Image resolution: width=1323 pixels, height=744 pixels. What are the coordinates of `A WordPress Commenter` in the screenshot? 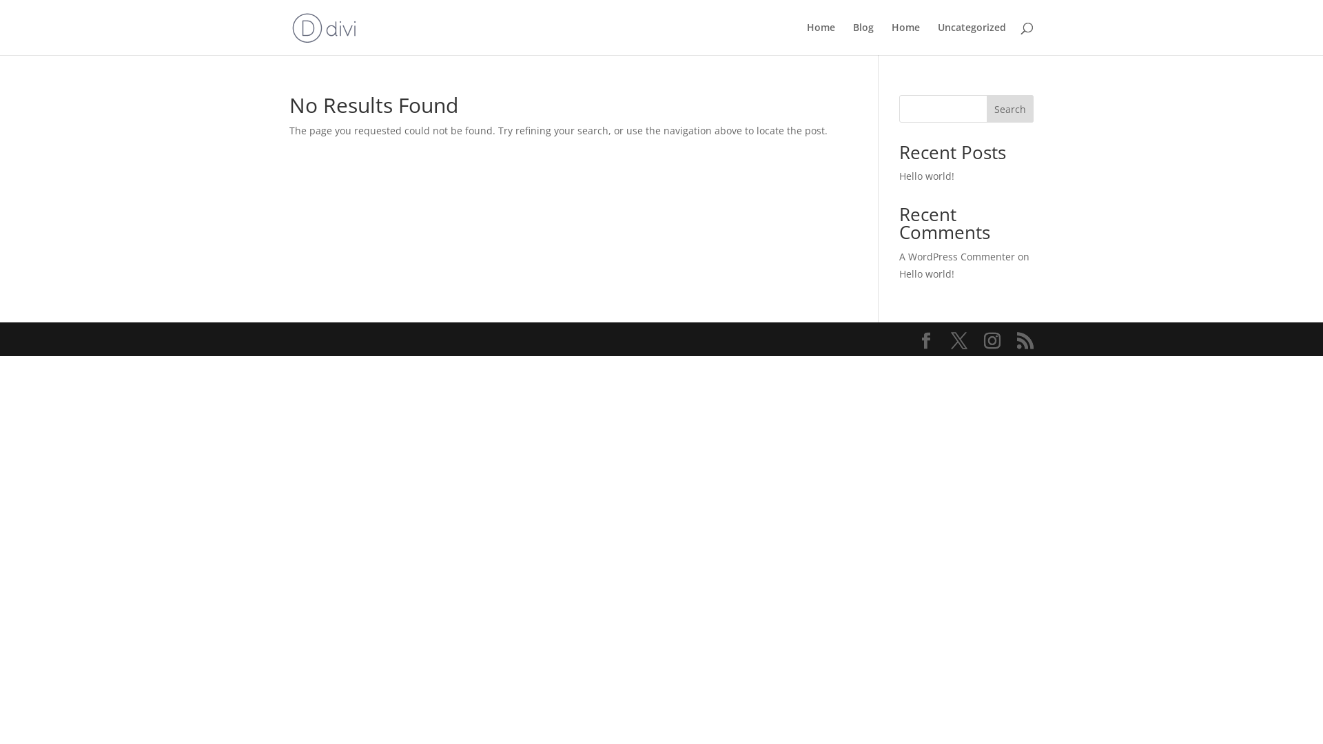 It's located at (957, 256).